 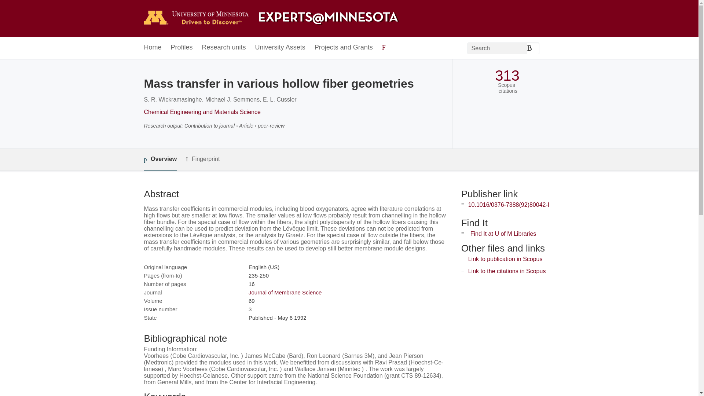 I want to click on University Assets, so click(x=280, y=48).